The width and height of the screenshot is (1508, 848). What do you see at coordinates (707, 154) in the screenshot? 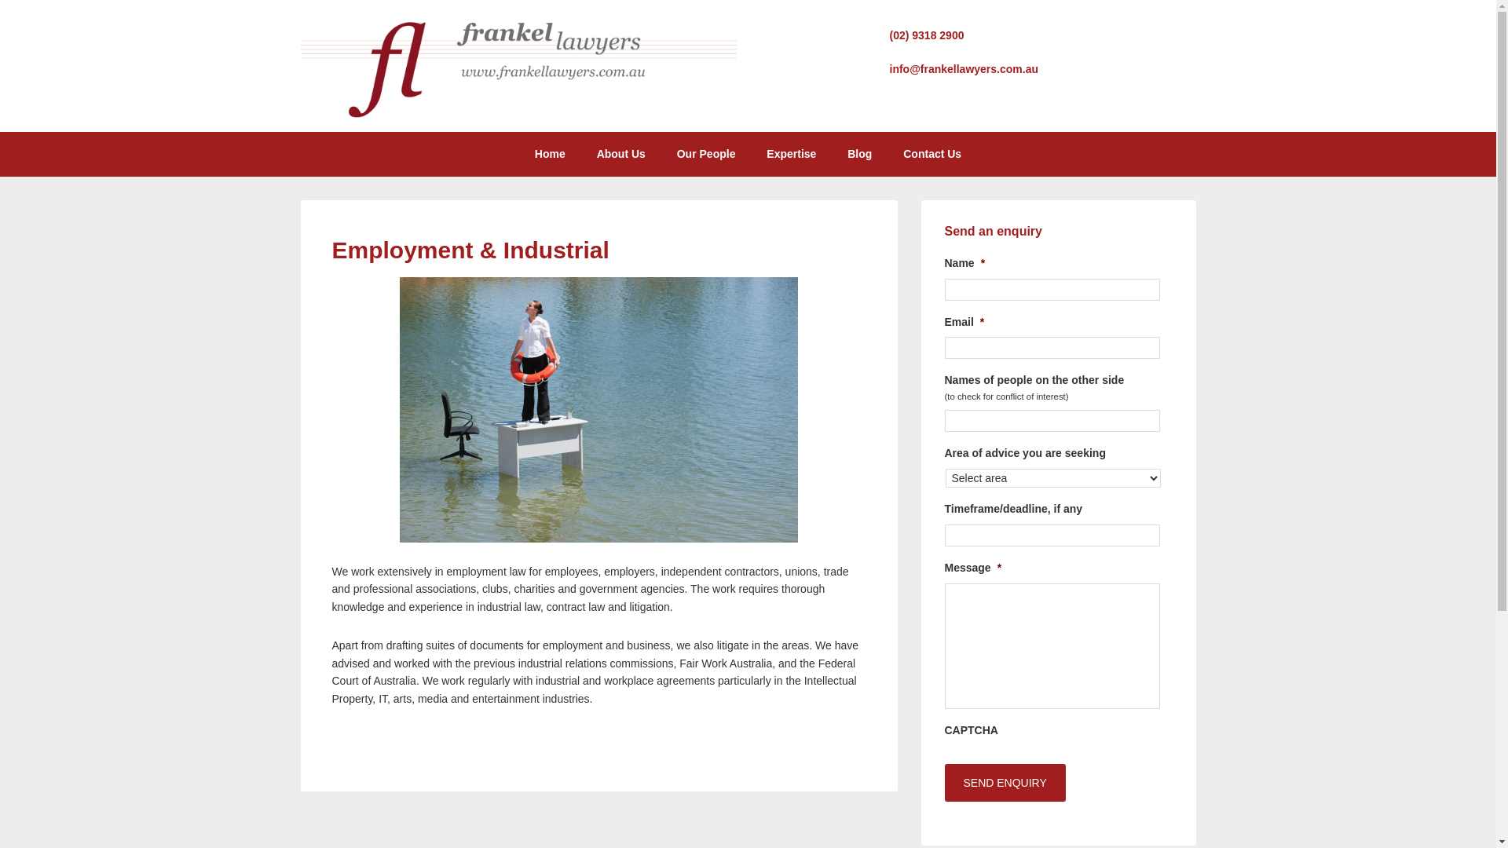
I see `Our People` at bounding box center [707, 154].